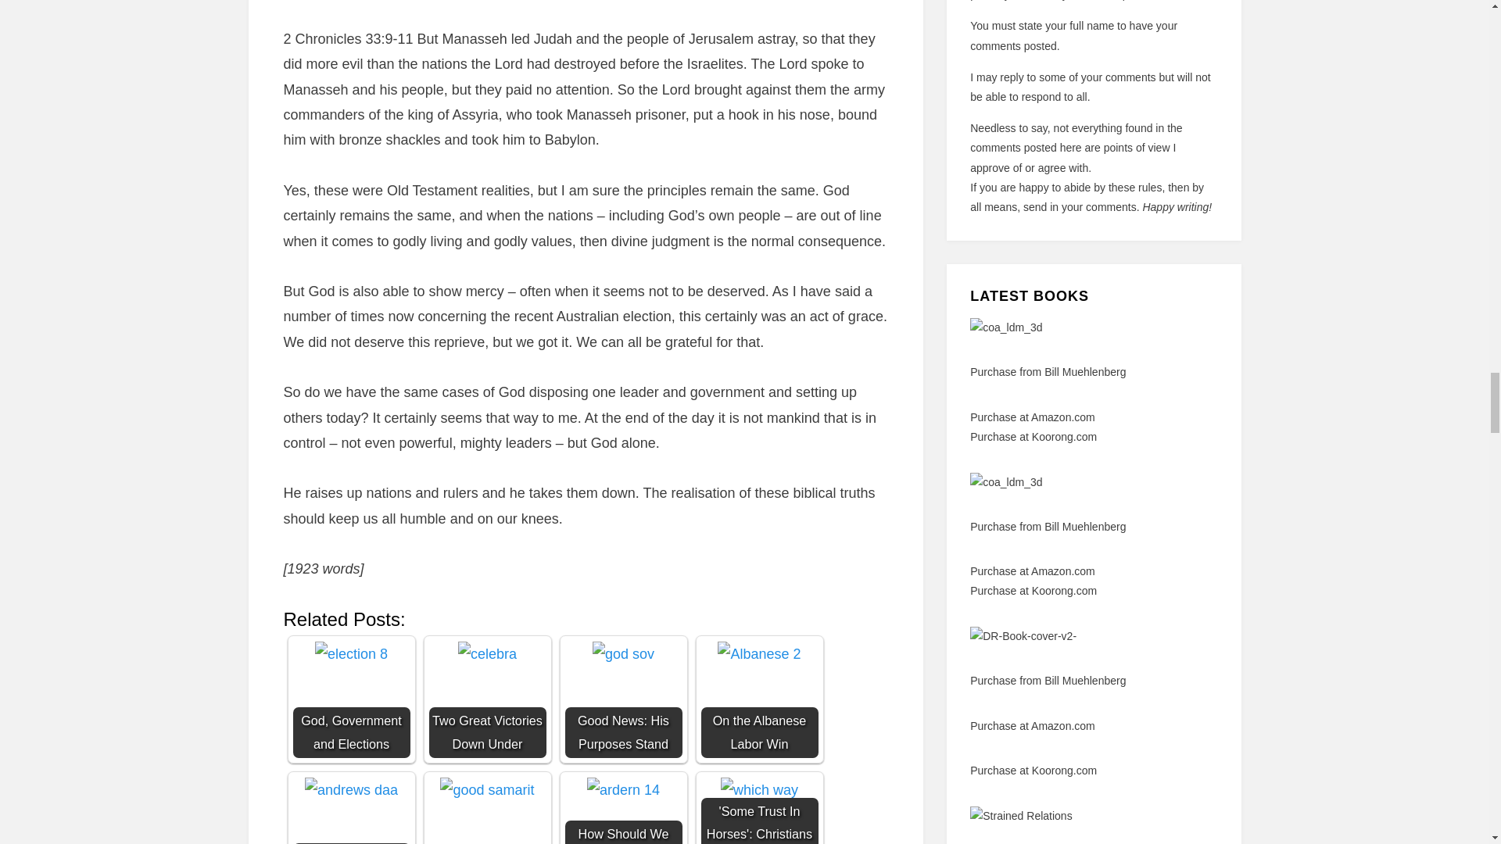  I want to click on Good News: His Purposes Stand, so click(624, 653).